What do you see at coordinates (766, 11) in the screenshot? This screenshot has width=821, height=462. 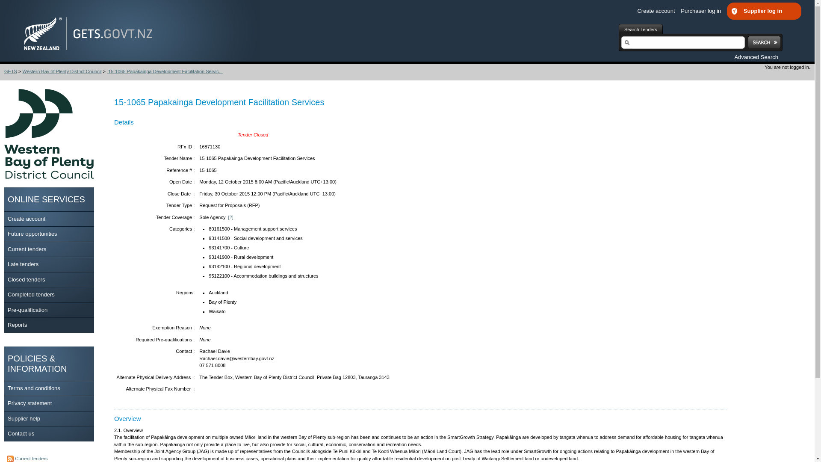 I see `Supplier log in` at bounding box center [766, 11].